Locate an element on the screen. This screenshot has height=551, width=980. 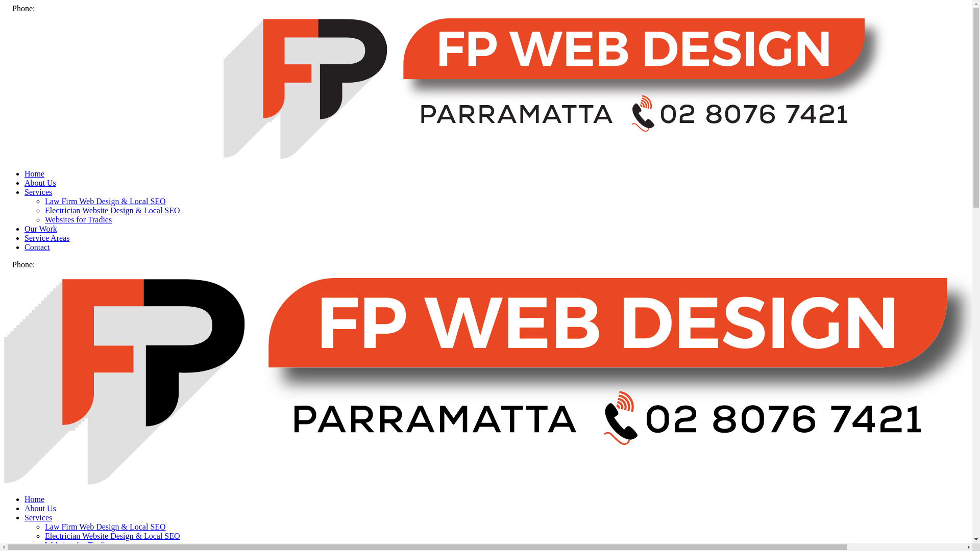
Our Work is located at coordinates (41, 229).